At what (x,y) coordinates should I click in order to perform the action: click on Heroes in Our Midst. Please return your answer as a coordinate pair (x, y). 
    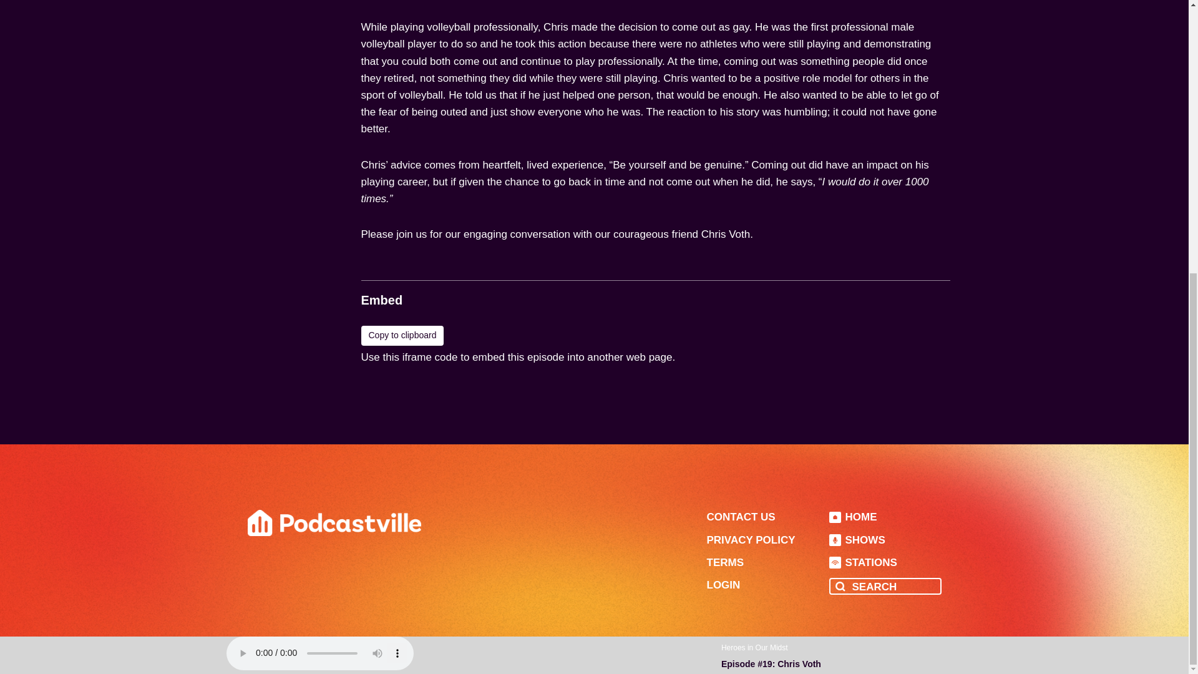
    Looking at the image, I should click on (754, 193).